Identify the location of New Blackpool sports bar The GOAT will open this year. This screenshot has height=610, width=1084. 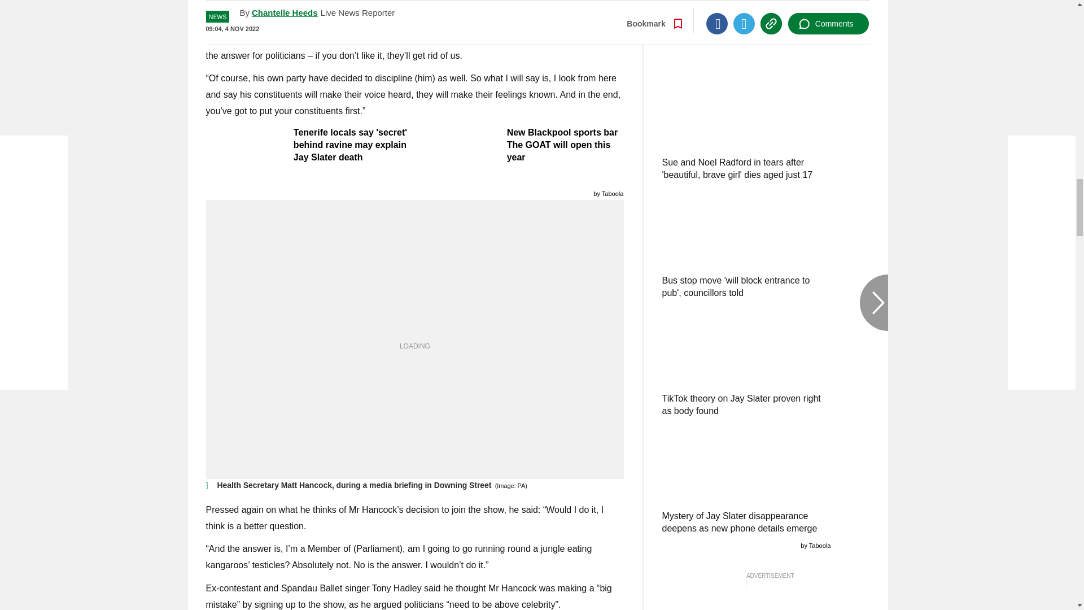
(522, 145).